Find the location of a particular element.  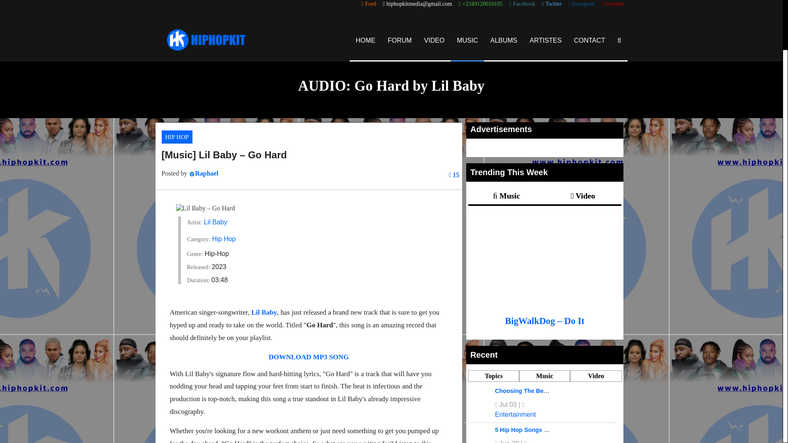

Lil Baby is located at coordinates (216, 222).